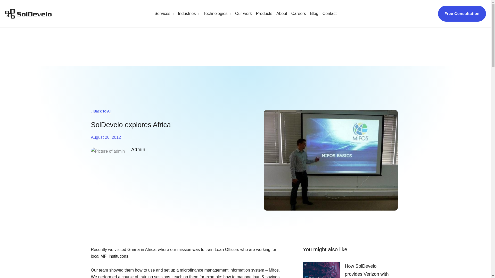 This screenshot has width=495, height=278. I want to click on Free Consultation, so click(462, 13).